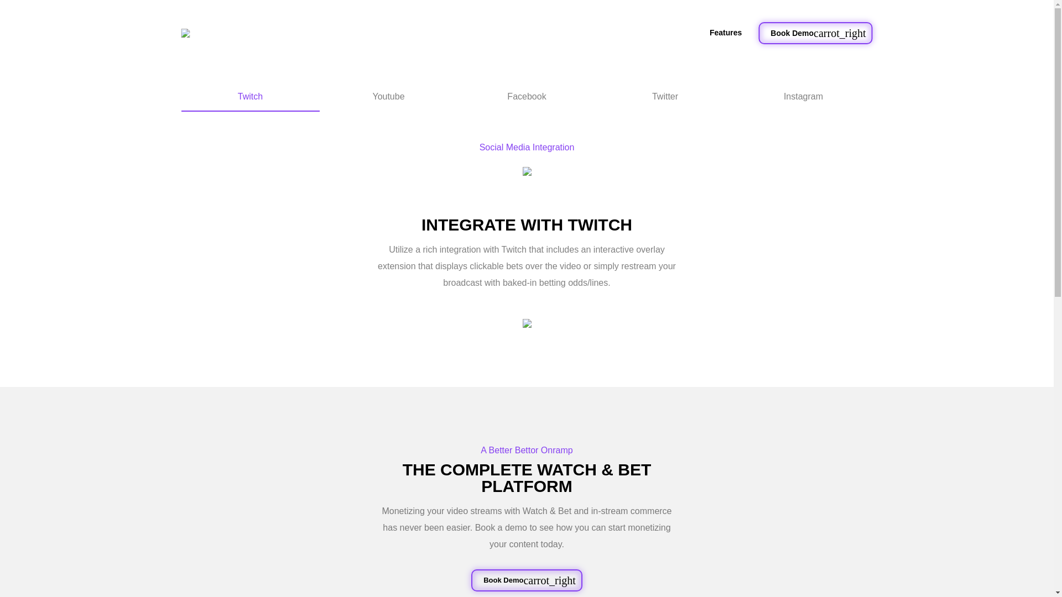  What do you see at coordinates (804, 97) in the screenshot?
I see `Instagram` at bounding box center [804, 97].